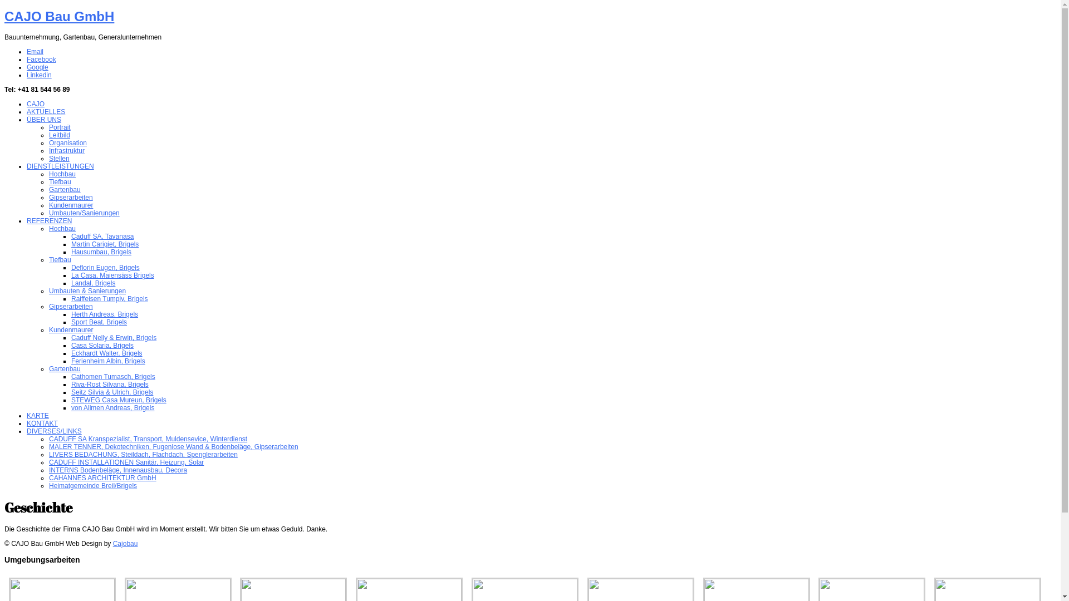 The image size is (1069, 601). I want to click on Stellen, so click(59, 159).